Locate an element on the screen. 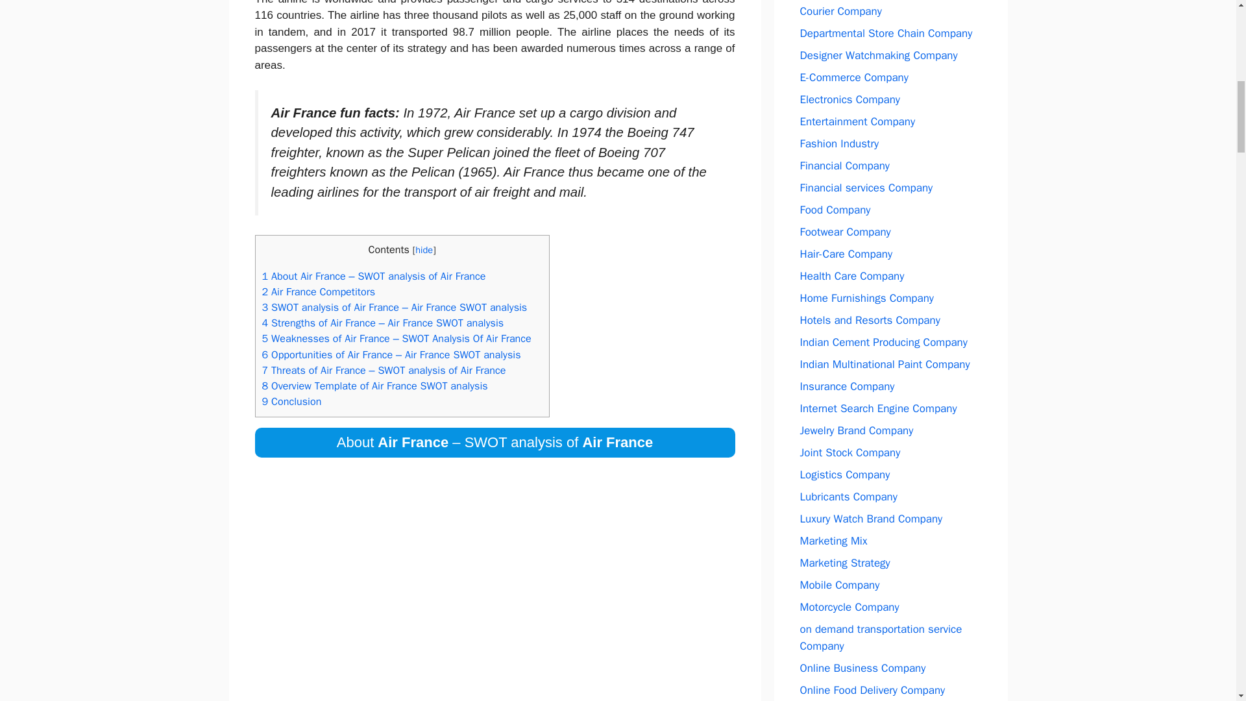 The height and width of the screenshot is (701, 1246). 2 Air France Competitors is located at coordinates (319, 291).